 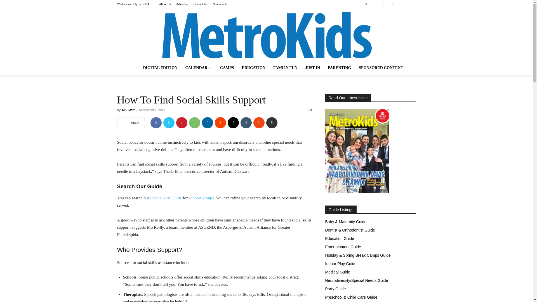 What do you see at coordinates (220, 4) in the screenshot?
I see `Newsstands` at bounding box center [220, 4].